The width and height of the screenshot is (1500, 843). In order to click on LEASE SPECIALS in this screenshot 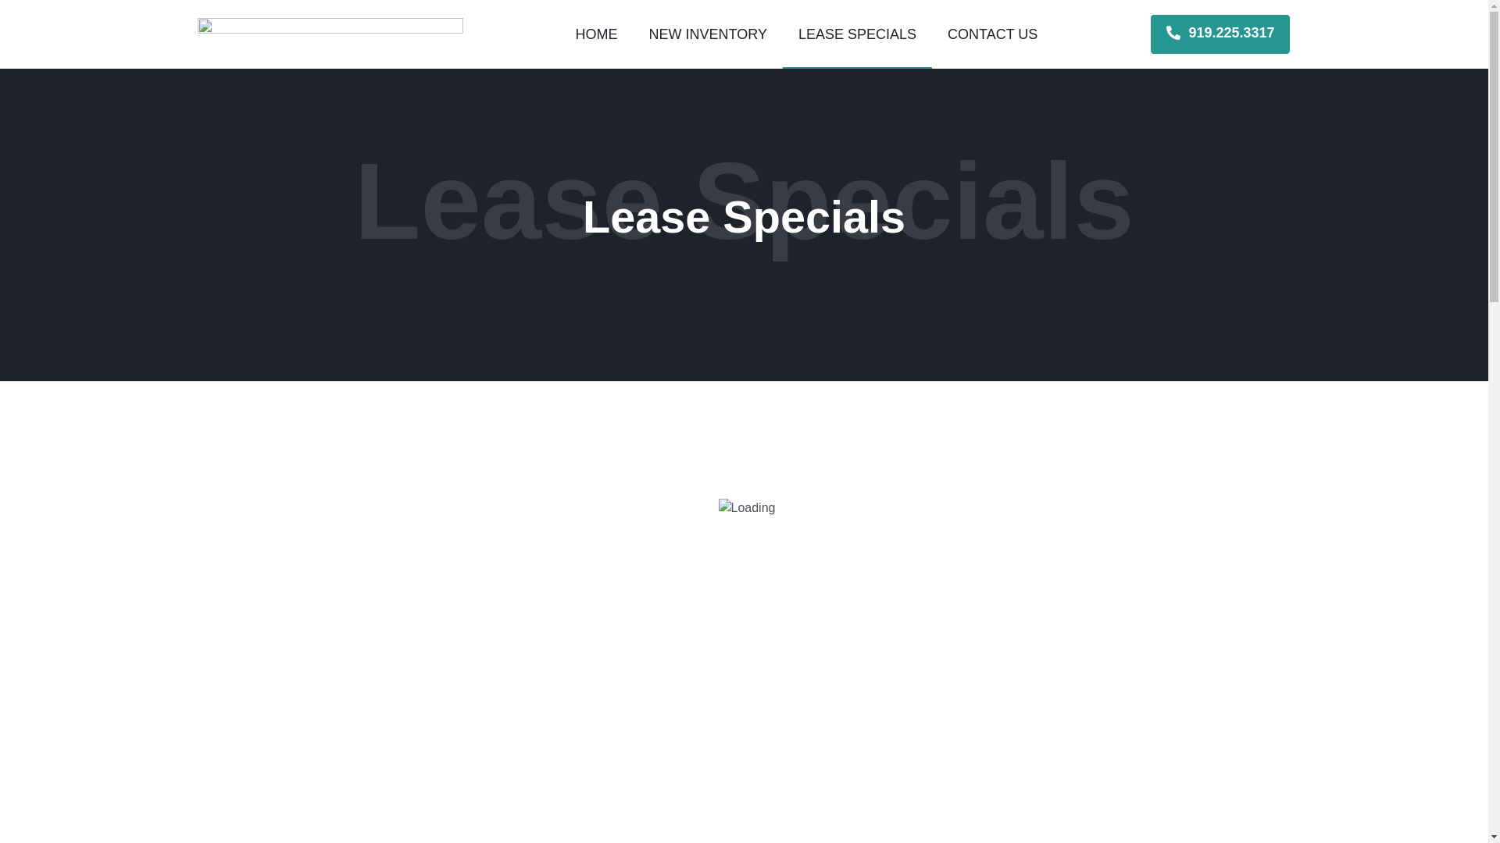, I will do `click(857, 34)`.